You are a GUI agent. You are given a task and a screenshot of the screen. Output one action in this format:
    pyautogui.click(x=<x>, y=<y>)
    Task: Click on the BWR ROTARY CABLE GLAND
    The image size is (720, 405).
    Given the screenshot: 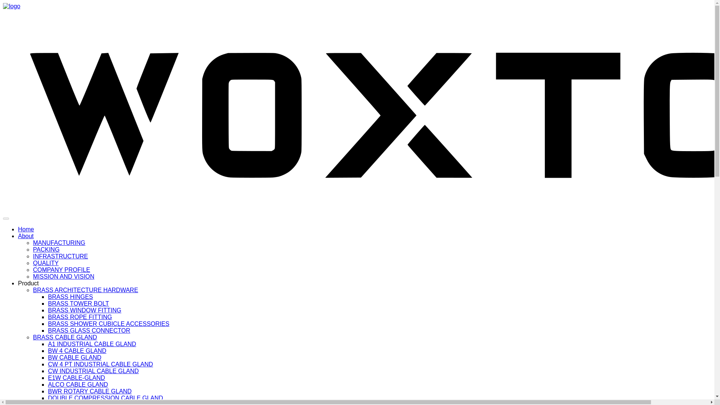 What is the action you would take?
    pyautogui.click(x=90, y=391)
    